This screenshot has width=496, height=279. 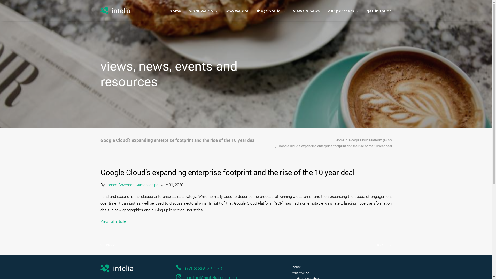 I want to click on PREV, so click(x=111, y=245).